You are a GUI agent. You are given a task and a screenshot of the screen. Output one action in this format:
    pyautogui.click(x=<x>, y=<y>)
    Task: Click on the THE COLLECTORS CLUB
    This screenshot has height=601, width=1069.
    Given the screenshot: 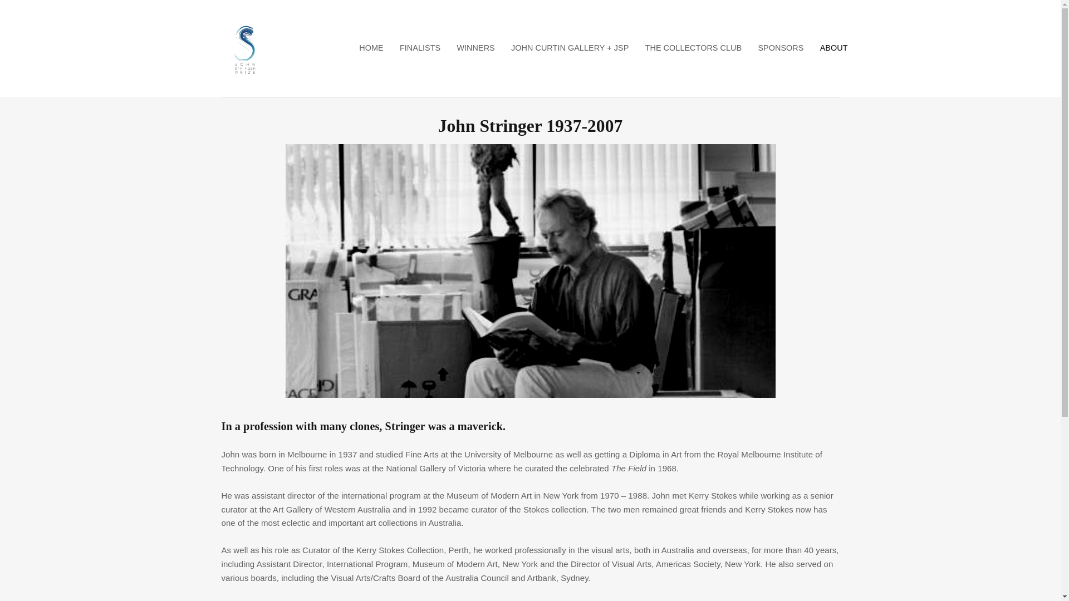 What is the action you would take?
    pyautogui.click(x=694, y=48)
    